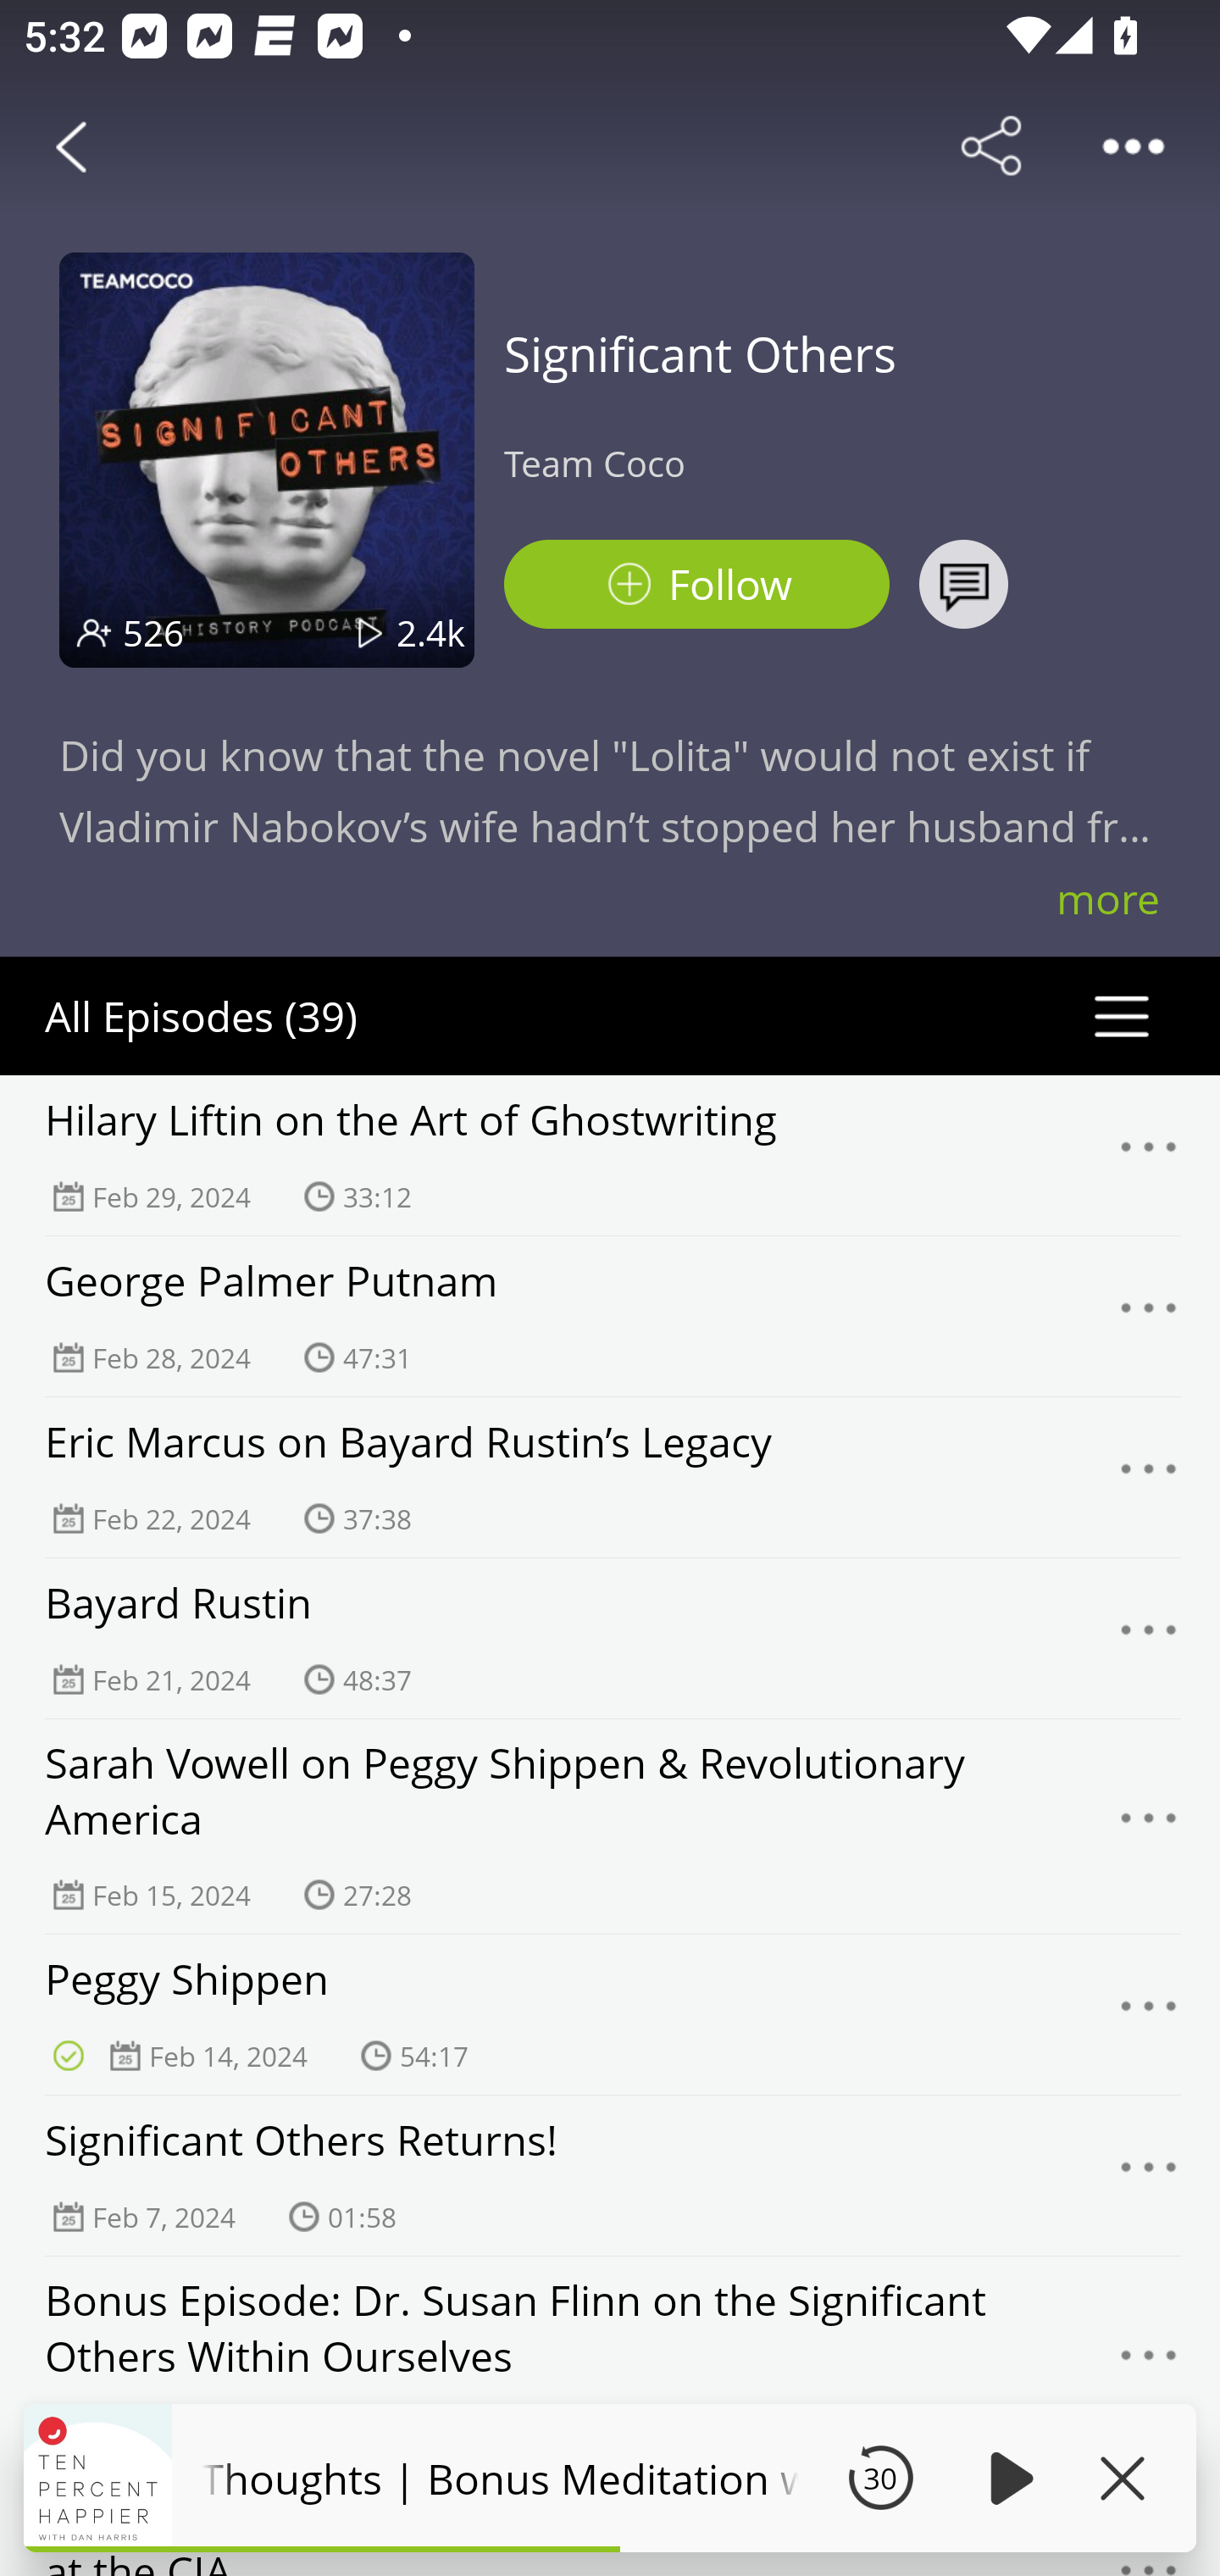  I want to click on Significant Others Returns! Feb 7, 2024 01:58 Menu, so click(610, 2175).